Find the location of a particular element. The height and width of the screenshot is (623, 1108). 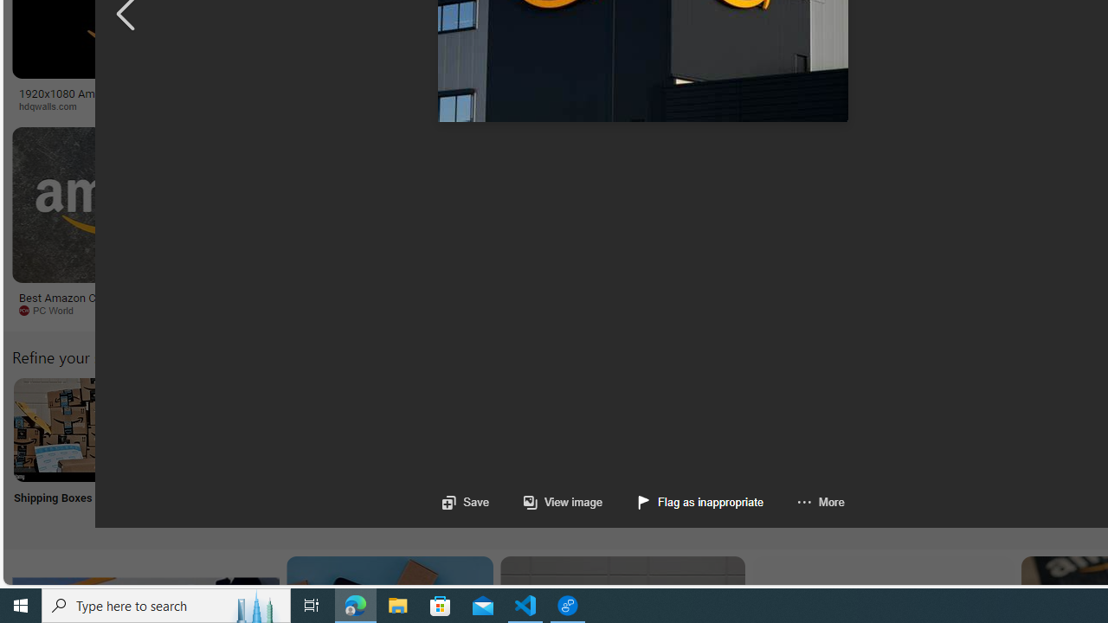

Amazon Clip Art Clip Art is located at coordinates (294, 452).